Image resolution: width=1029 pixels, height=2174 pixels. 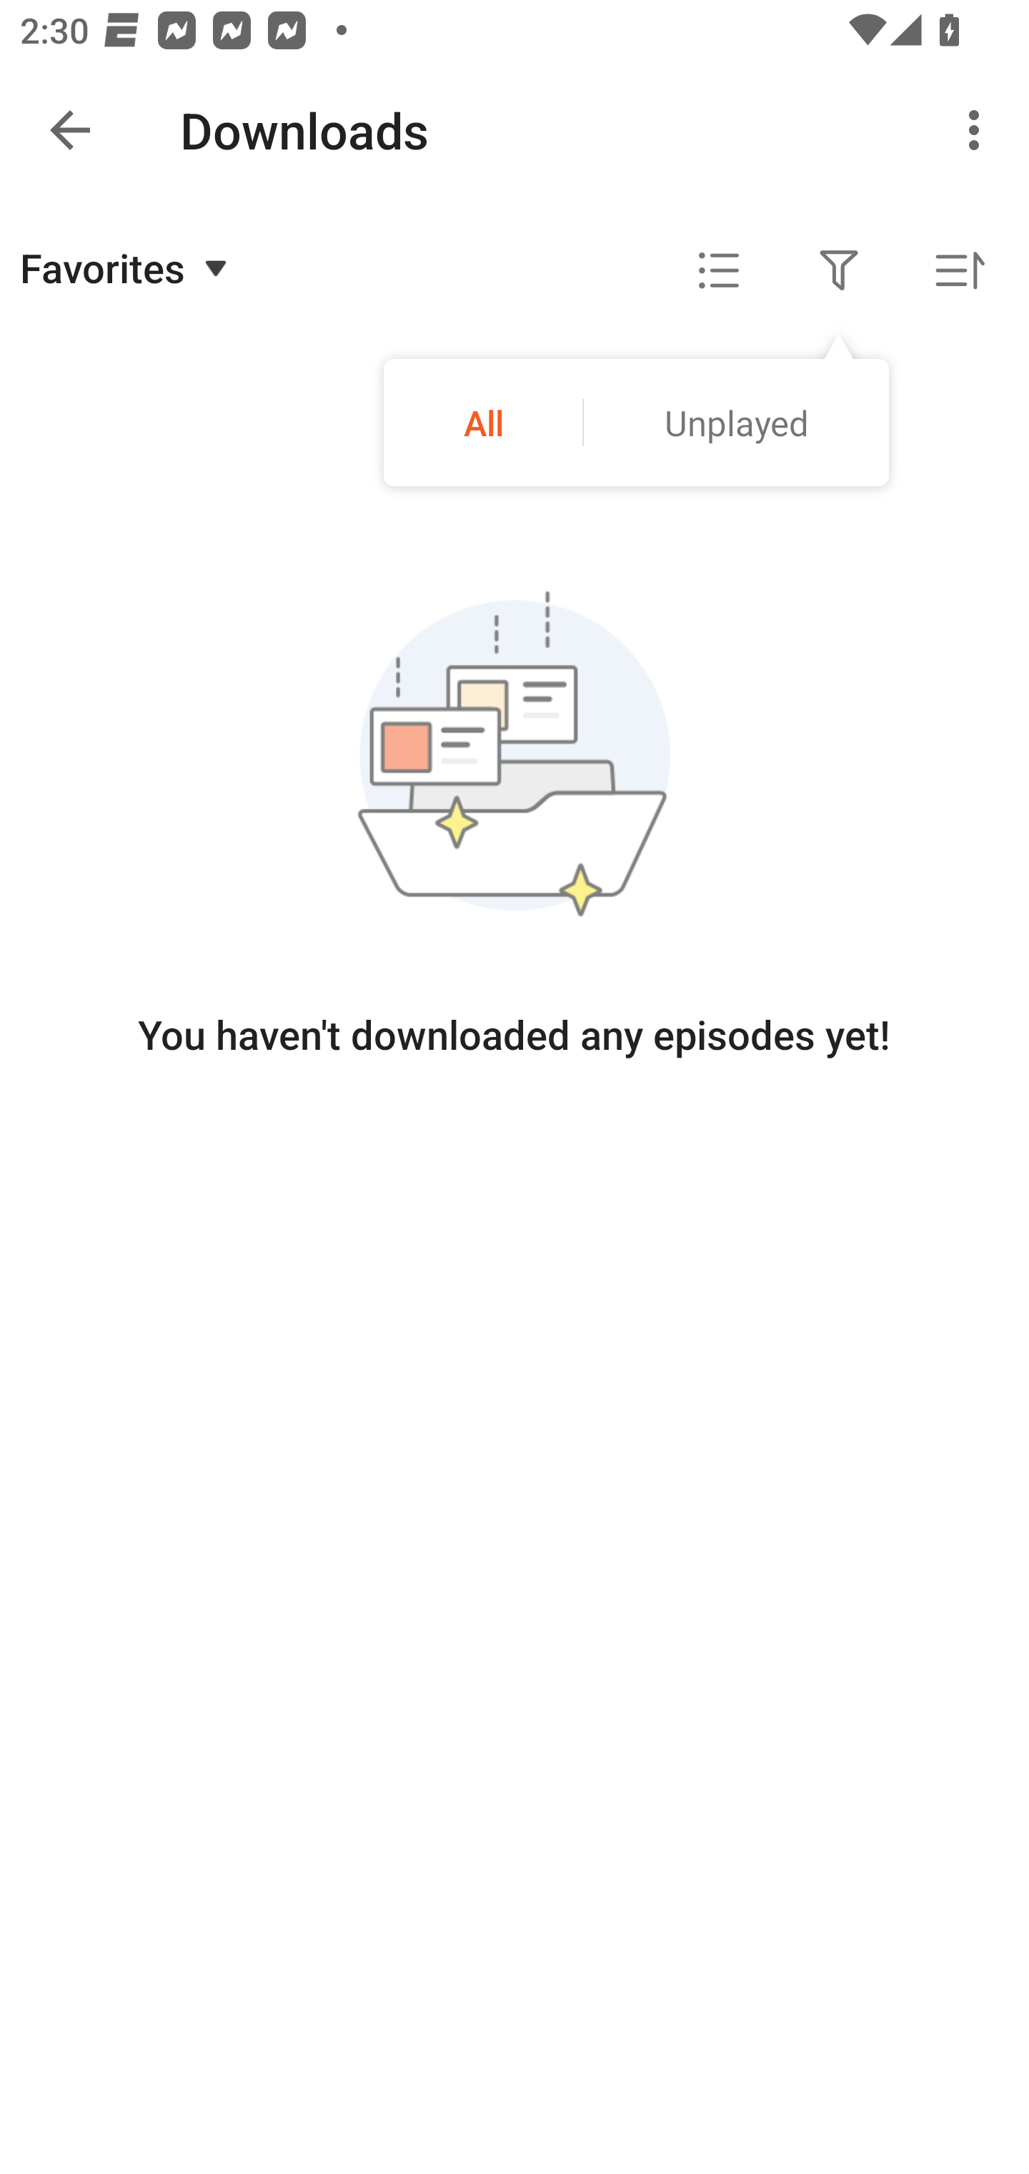 I want to click on Unplayed, so click(x=736, y=422).